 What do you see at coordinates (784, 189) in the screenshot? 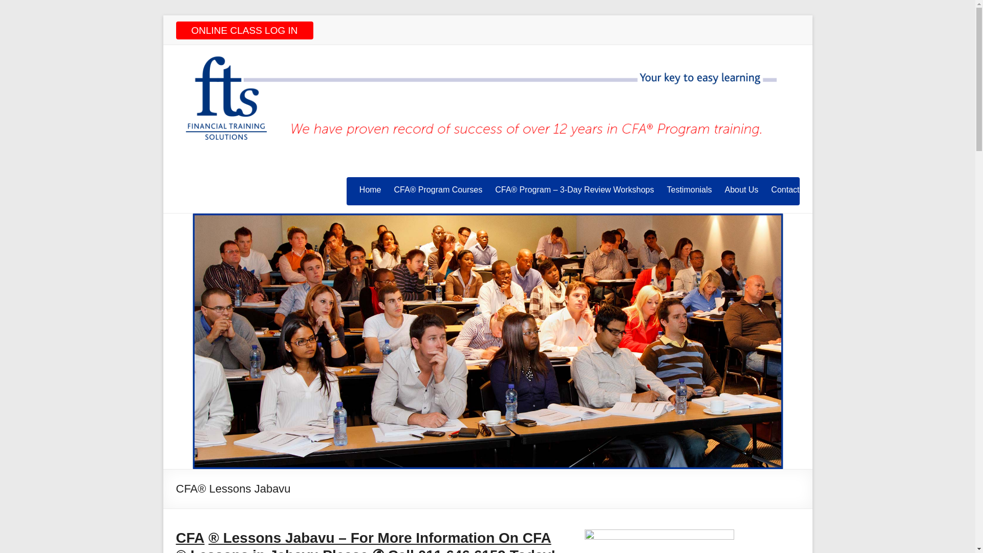
I see `Contact` at bounding box center [784, 189].